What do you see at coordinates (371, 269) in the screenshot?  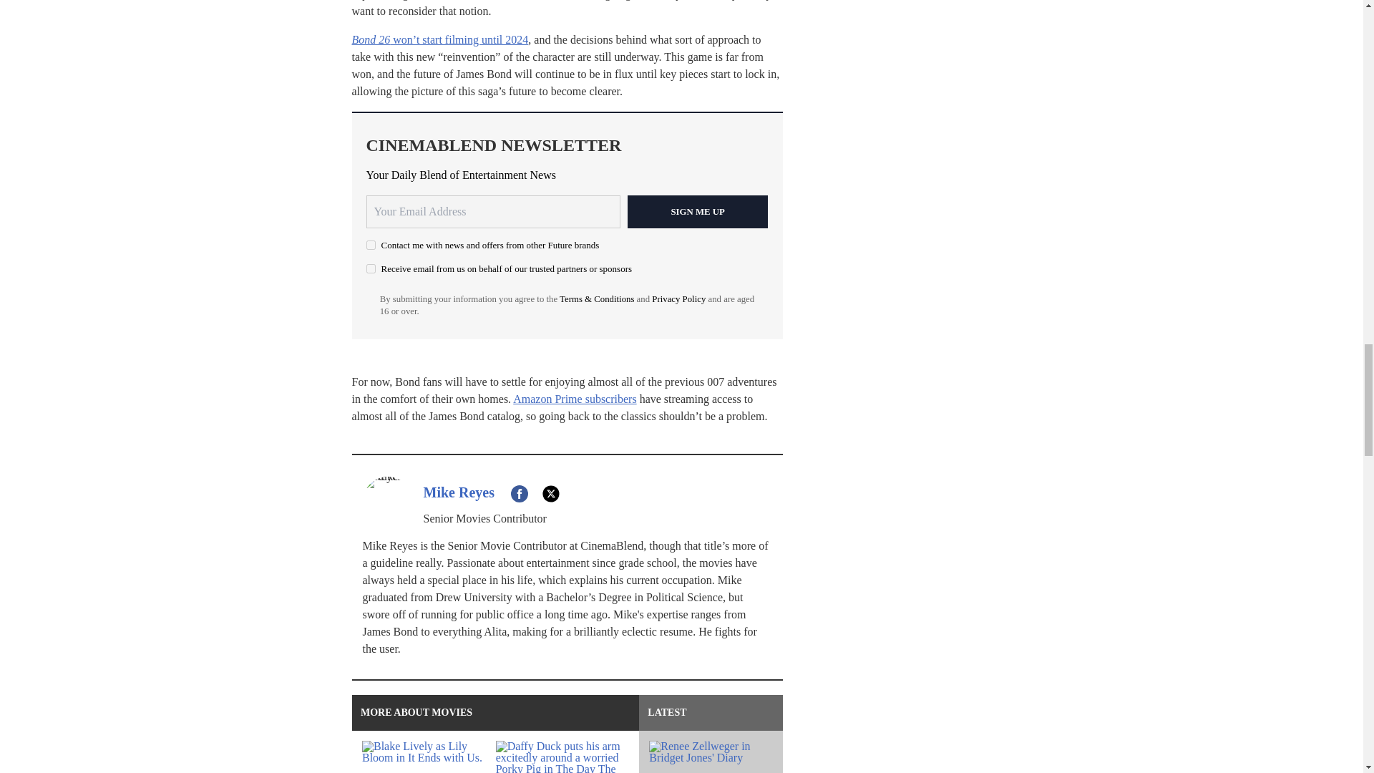 I see `on` at bounding box center [371, 269].